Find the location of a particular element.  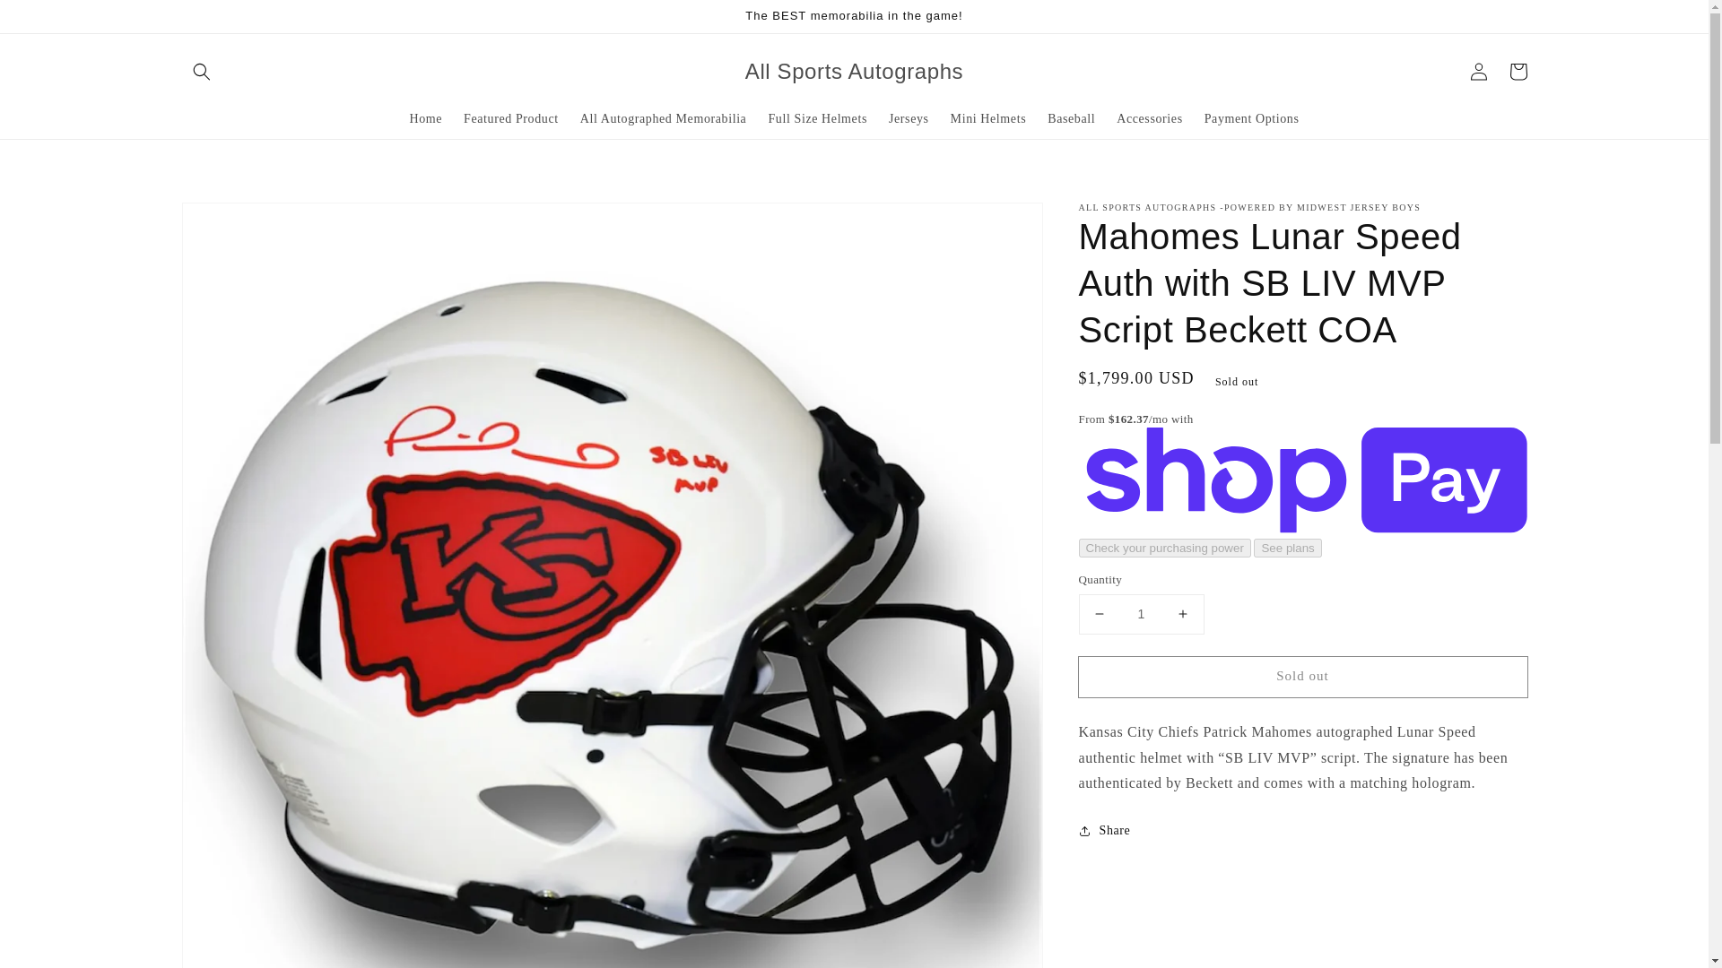

All Autographed Memorabilia is located at coordinates (664, 119).